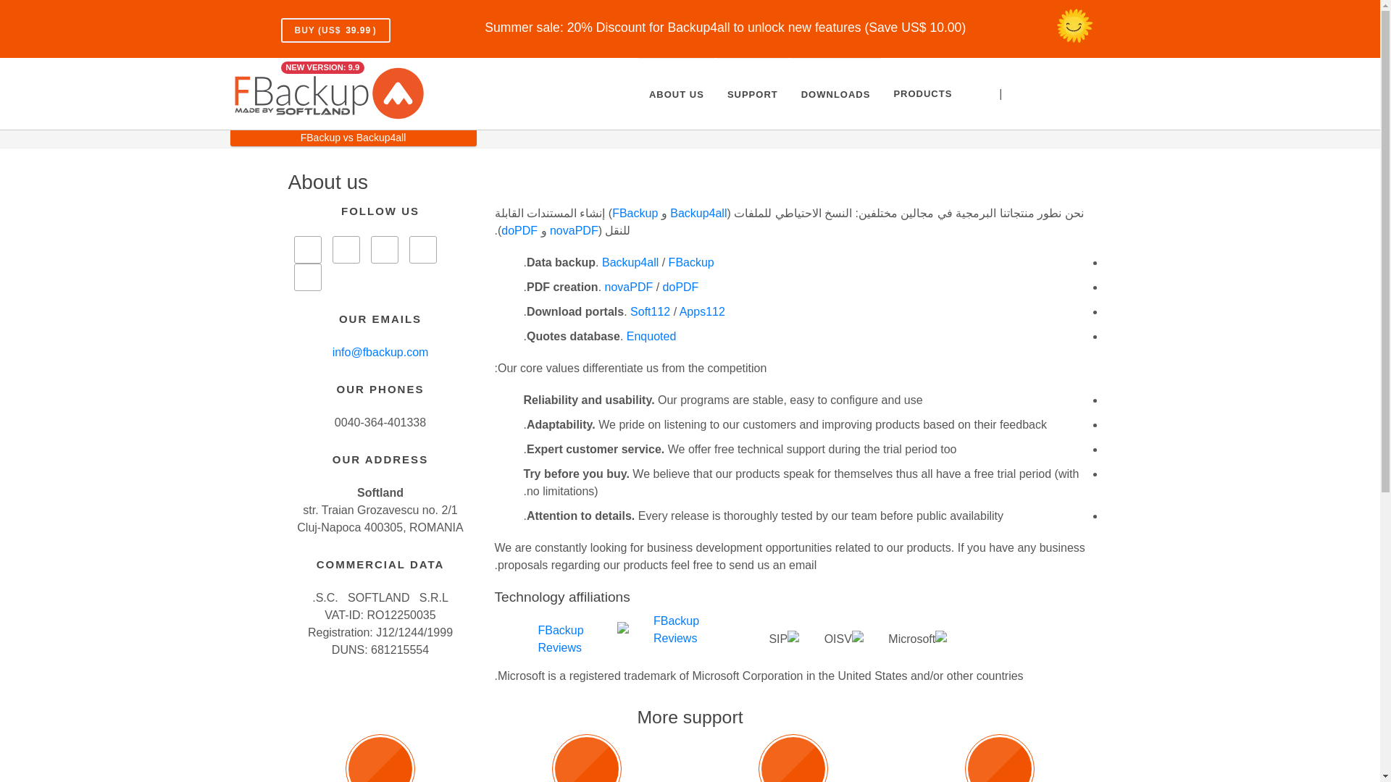 The image size is (1391, 782). I want to click on Linkedin, so click(422, 249).